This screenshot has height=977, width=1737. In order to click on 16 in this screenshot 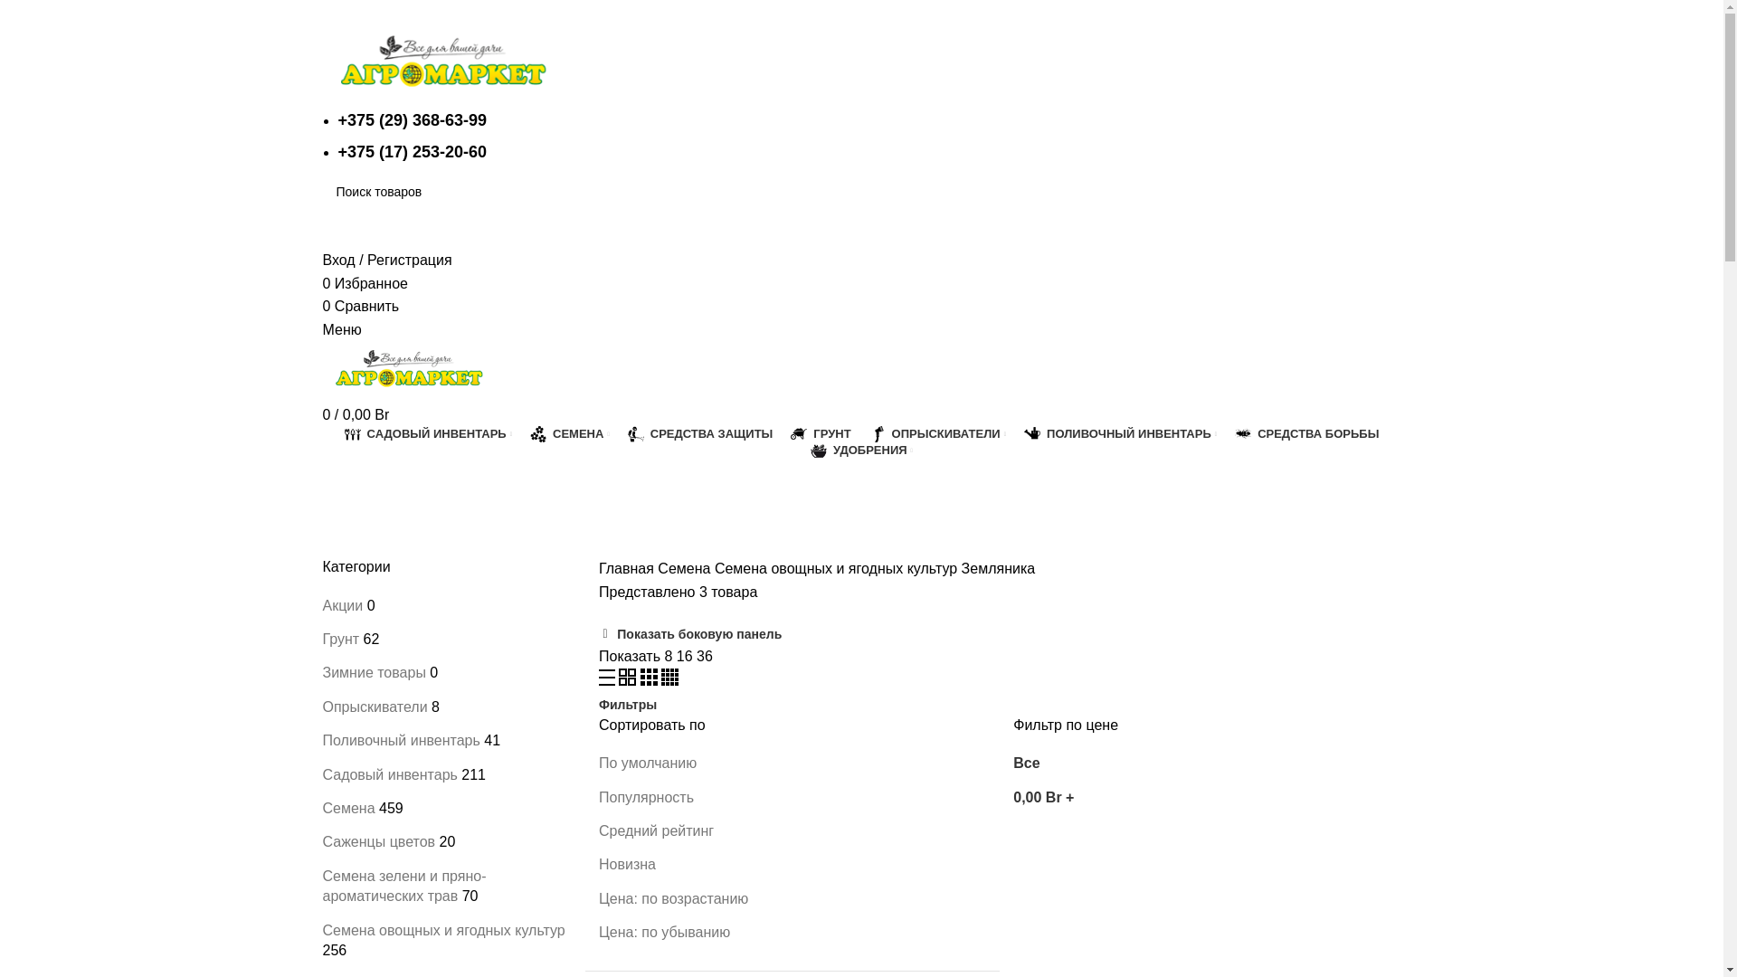, I will do `click(687, 657)`.